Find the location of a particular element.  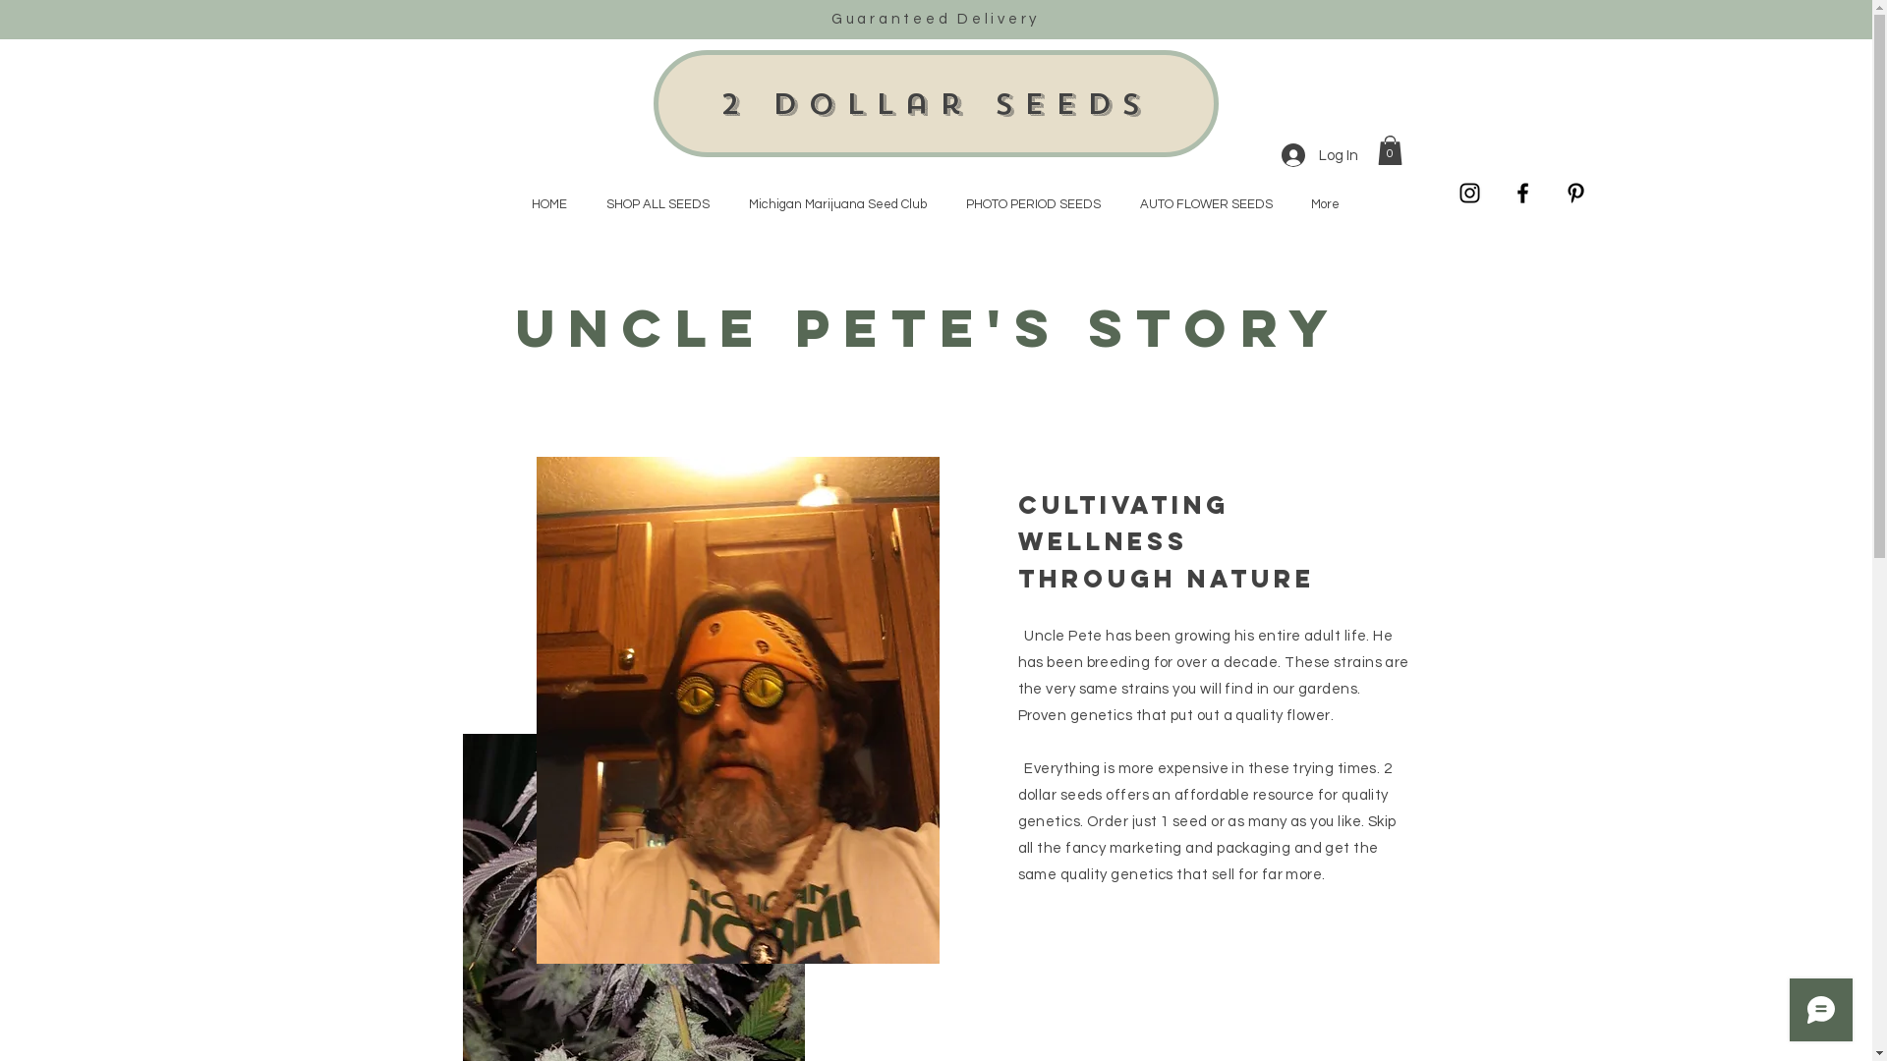

Log In is located at coordinates (1320, 155).